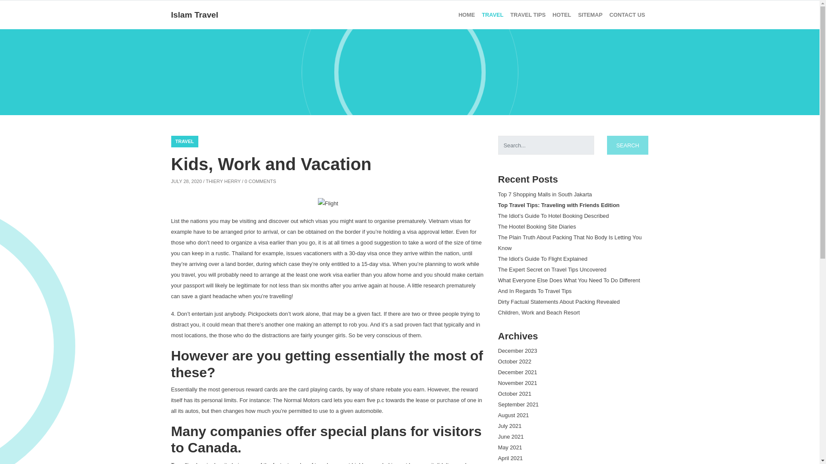 The image size is (826, 464). I want to click on TRAVEL, so click(492, 15).